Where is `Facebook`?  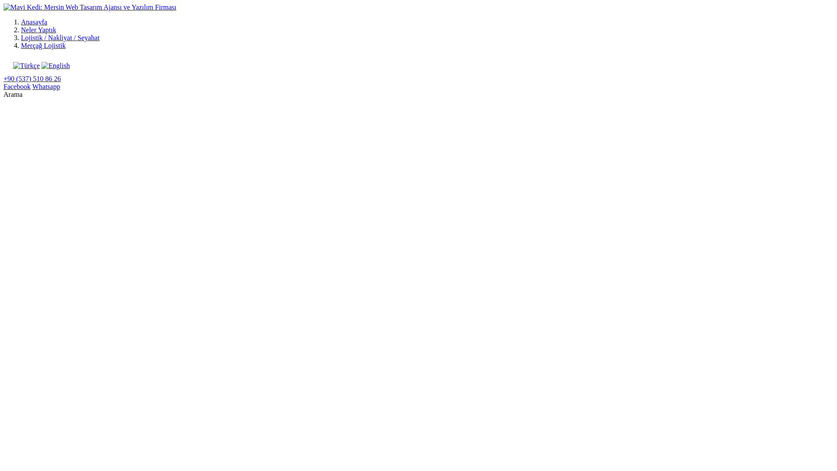
Facebook is located at coordinates (17, 86).